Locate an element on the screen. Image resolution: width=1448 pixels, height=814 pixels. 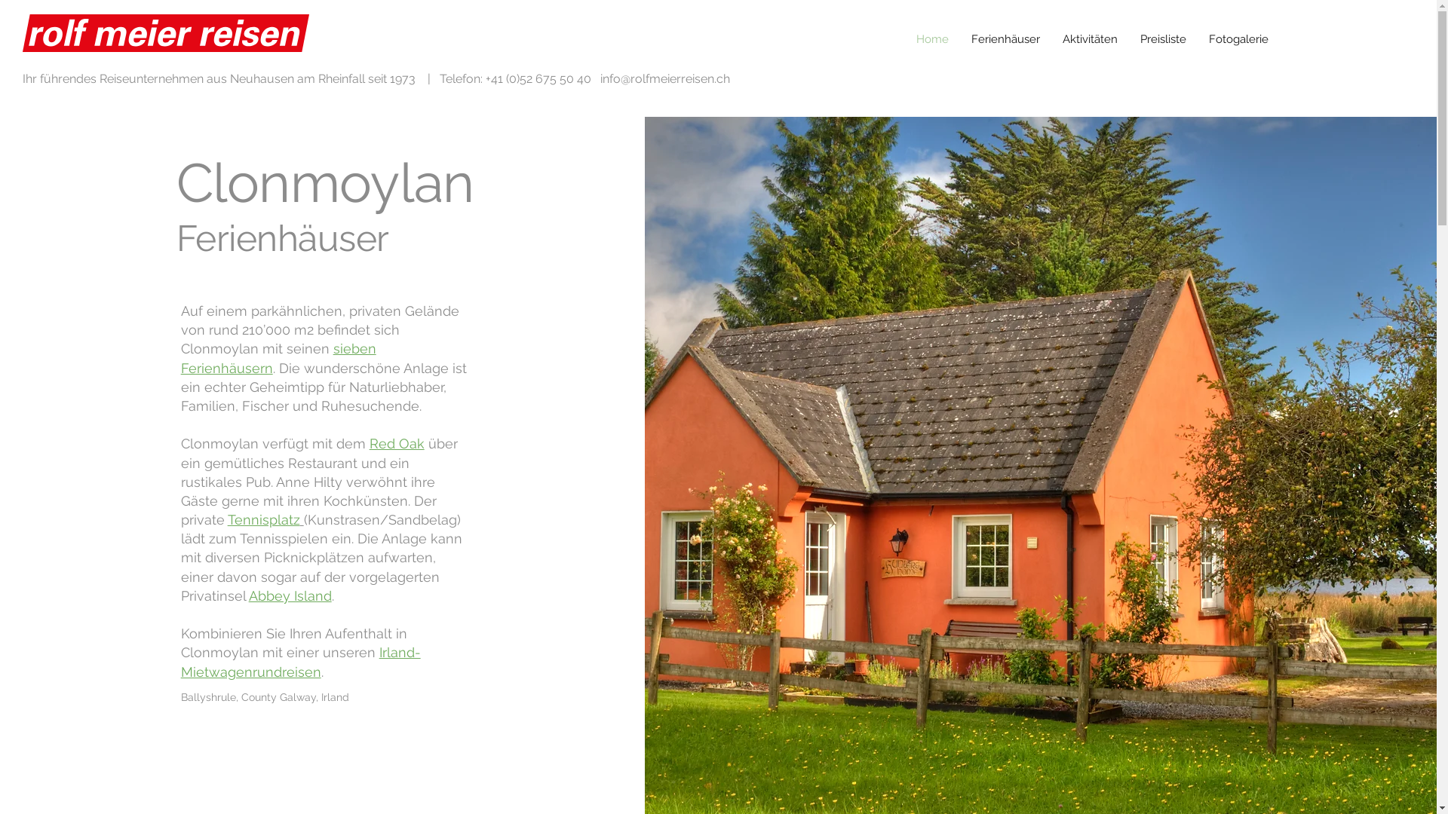
Red Oak is located at coordinates (397, 443).